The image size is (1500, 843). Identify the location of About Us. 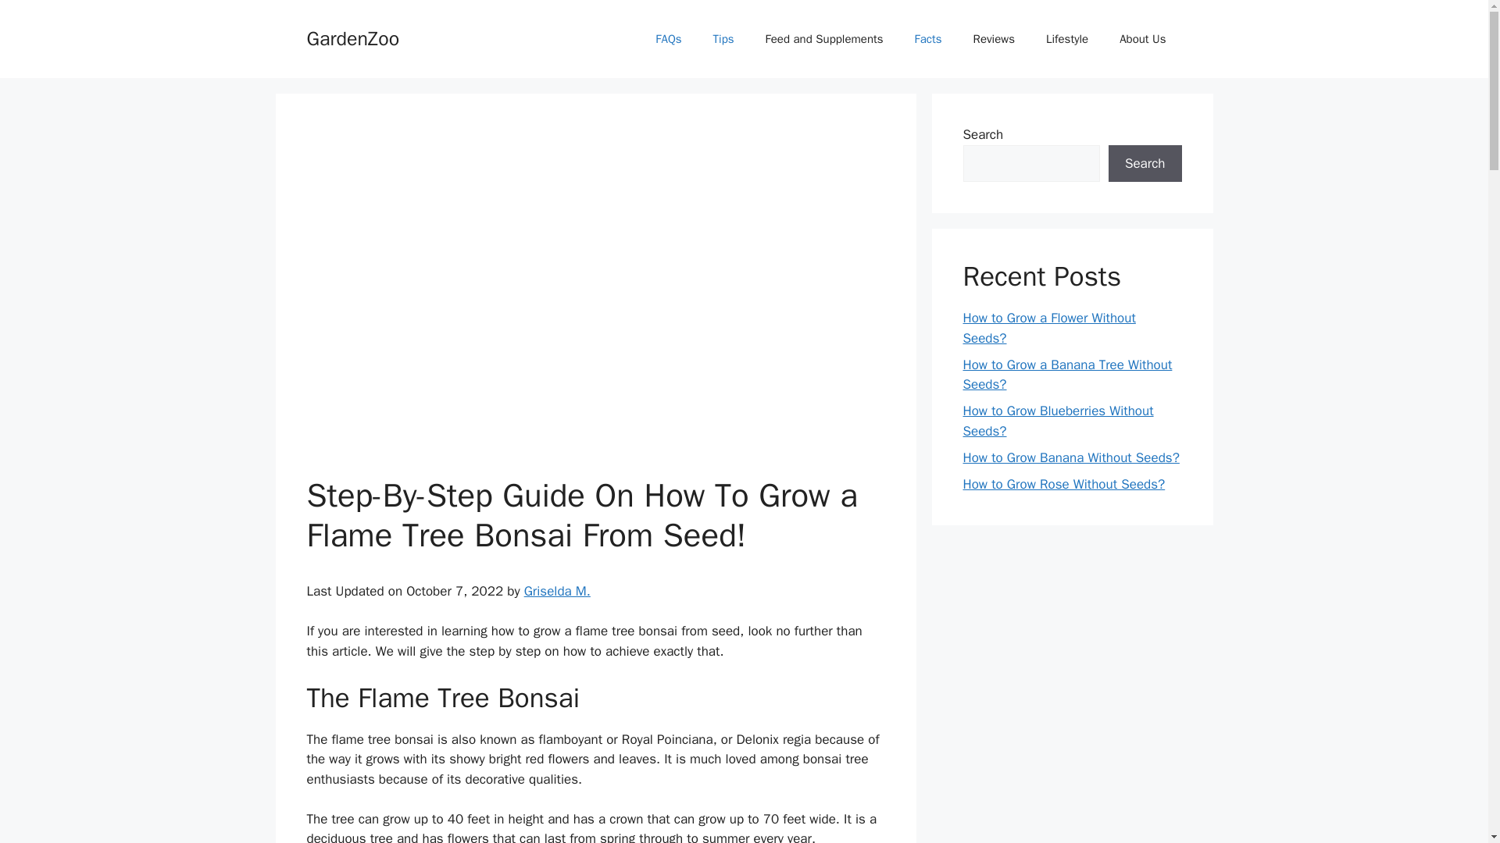
(1142, 39).